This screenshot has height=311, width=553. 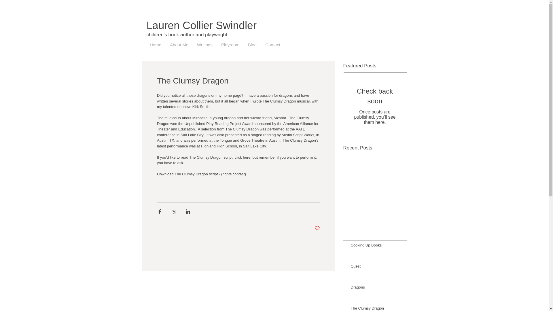 What do you see at coordinates (179, 45) in the screenshot?
I see `About Me` at bounding box center [179, 45].